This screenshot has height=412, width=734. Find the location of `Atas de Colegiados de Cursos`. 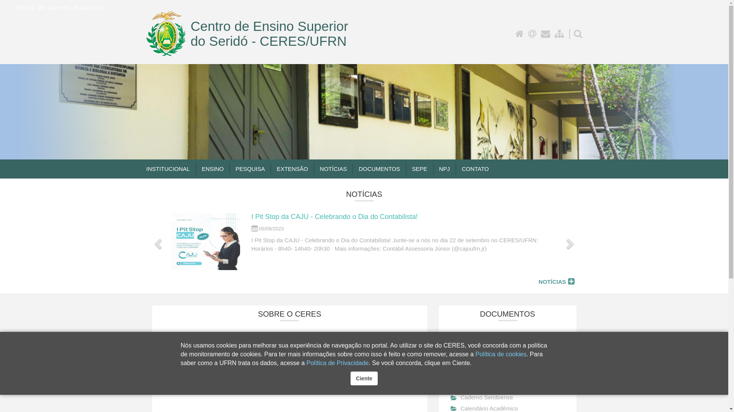

Atas de Colegiados de Cursos is located at coordinates (494, 354).